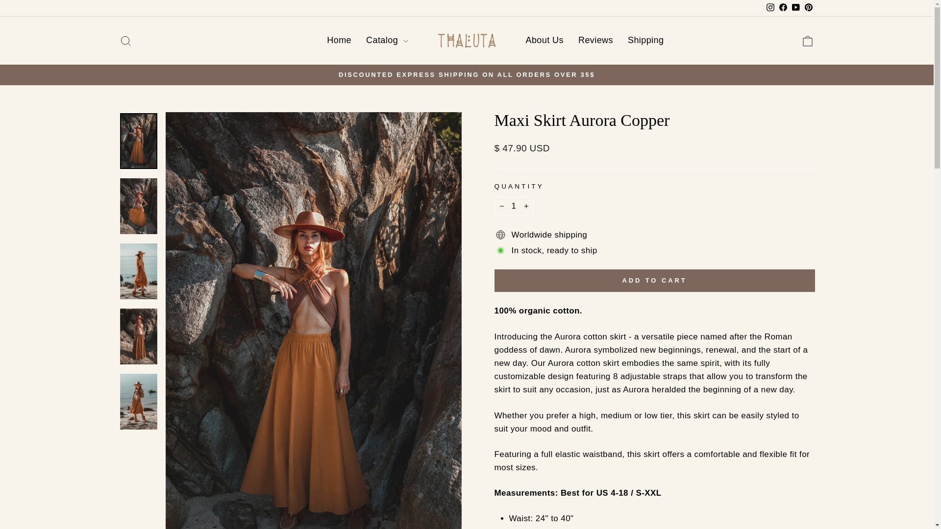 The height and width of the screenshot is (529, 941). Describe the element at coordinates (125, 40) in the screenshot. I see `instagram` at that location.